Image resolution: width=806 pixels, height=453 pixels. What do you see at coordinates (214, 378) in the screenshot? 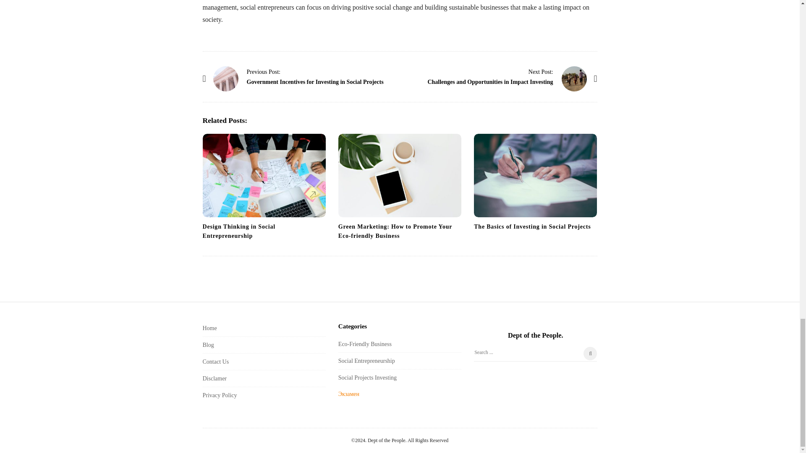
I see `Disclamer` at bounding box center [214, 378].